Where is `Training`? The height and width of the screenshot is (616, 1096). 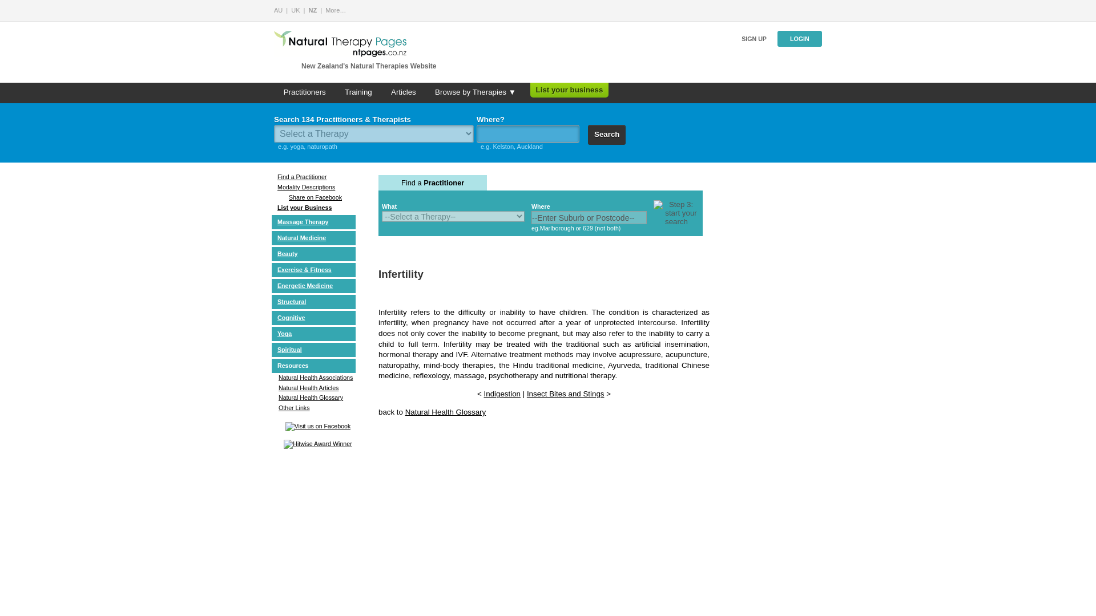 Training is located at coordinates (358, 92).